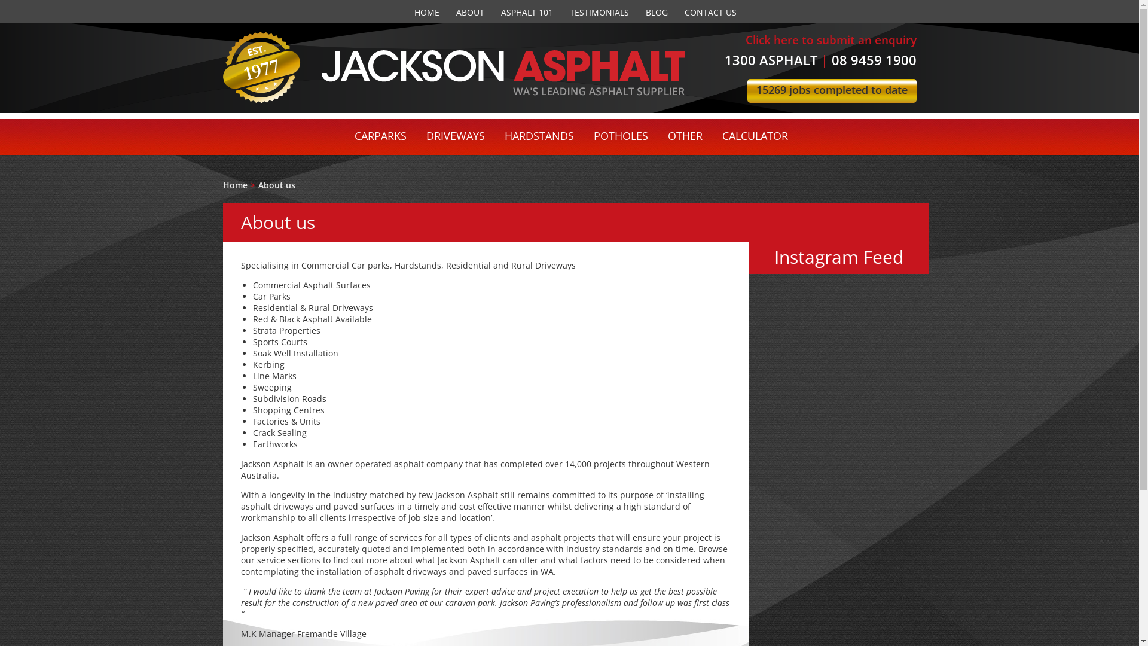 The width and height of the screenshot is (1148, 646). Describe the element at coordinates (261, 68) in the screenshot. I see `EST.1977` at that location.